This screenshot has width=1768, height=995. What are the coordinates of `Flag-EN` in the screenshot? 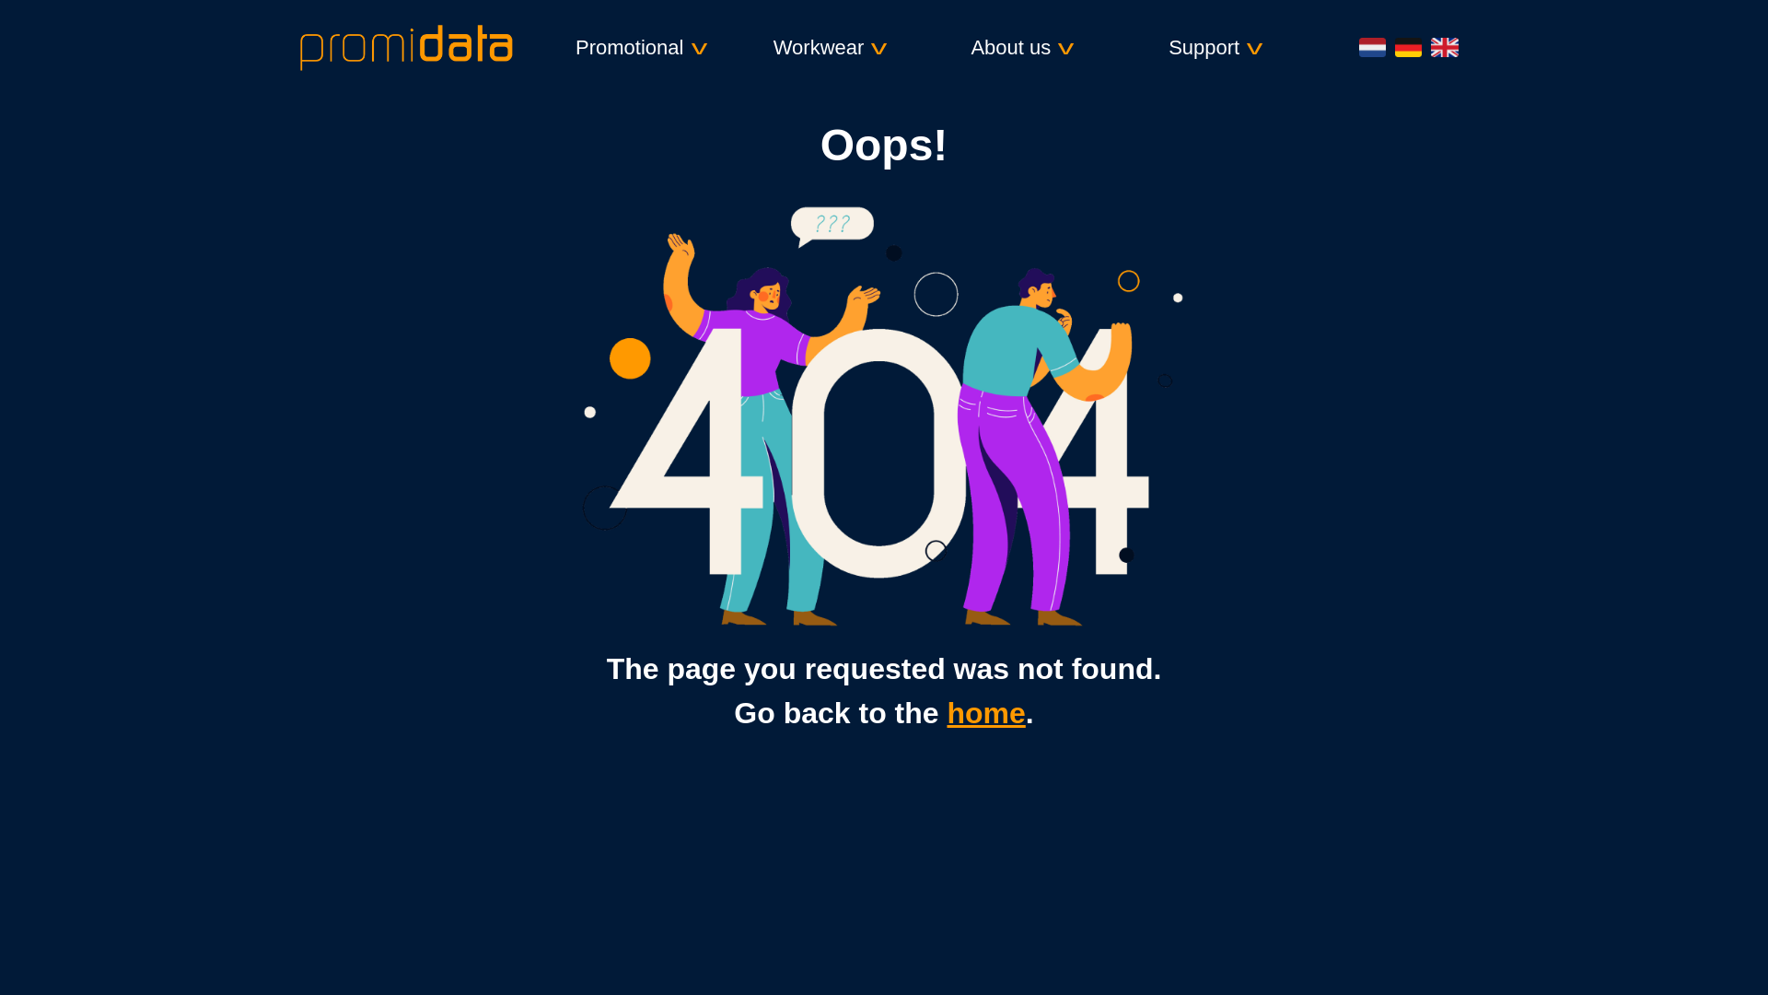 It's located at (1444, 47).